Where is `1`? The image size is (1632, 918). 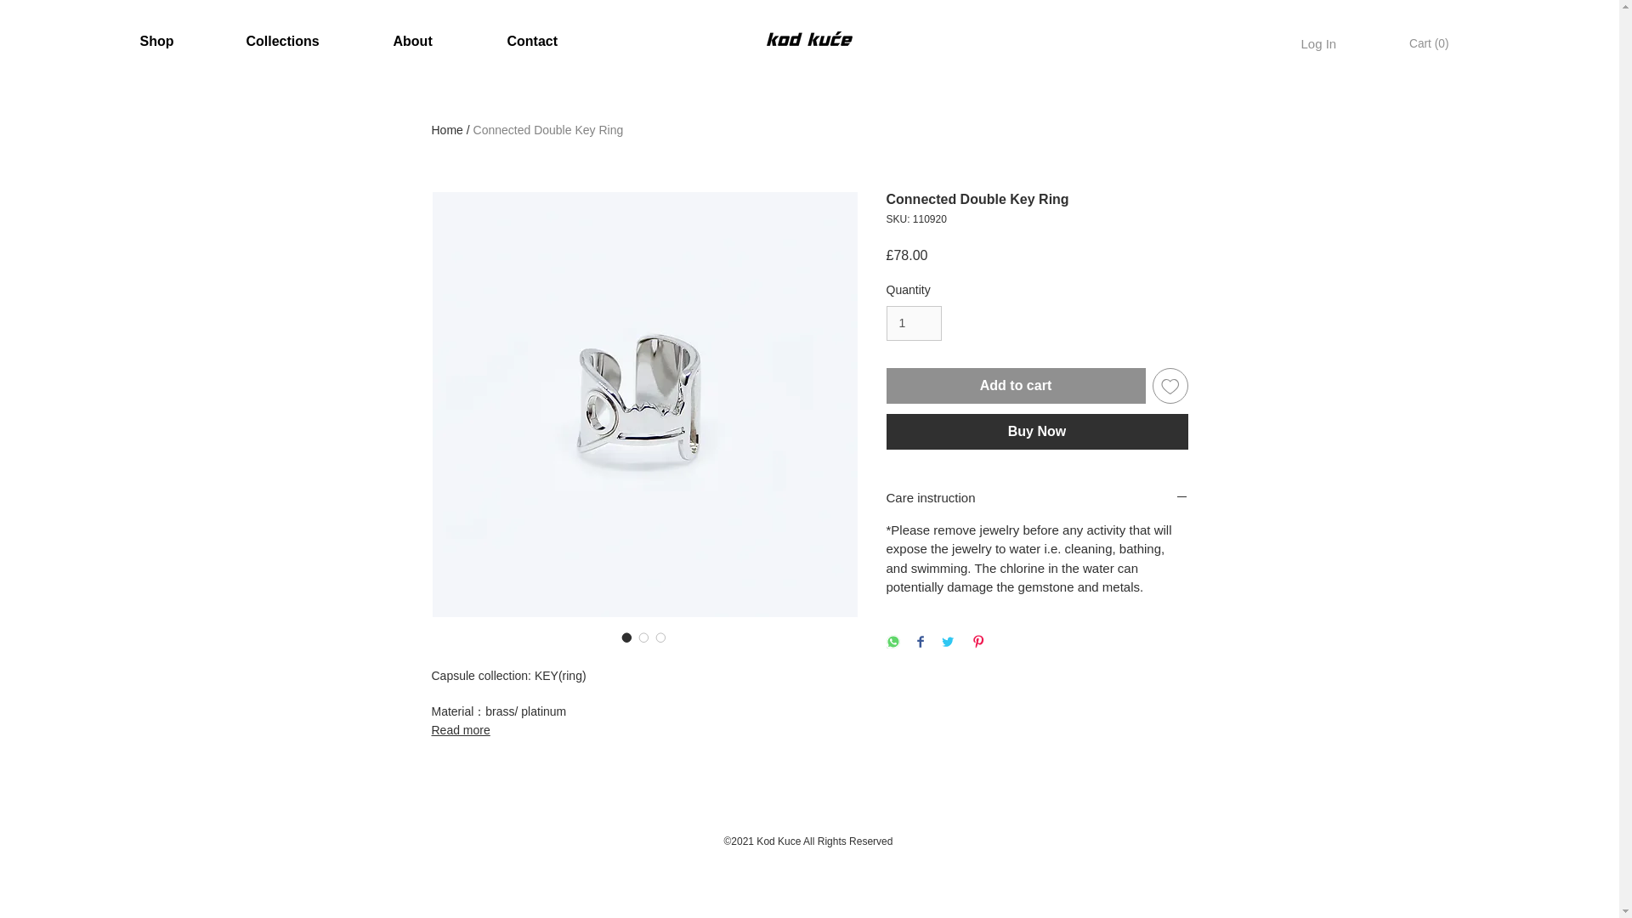 1 is located at coordinates (913, 323).